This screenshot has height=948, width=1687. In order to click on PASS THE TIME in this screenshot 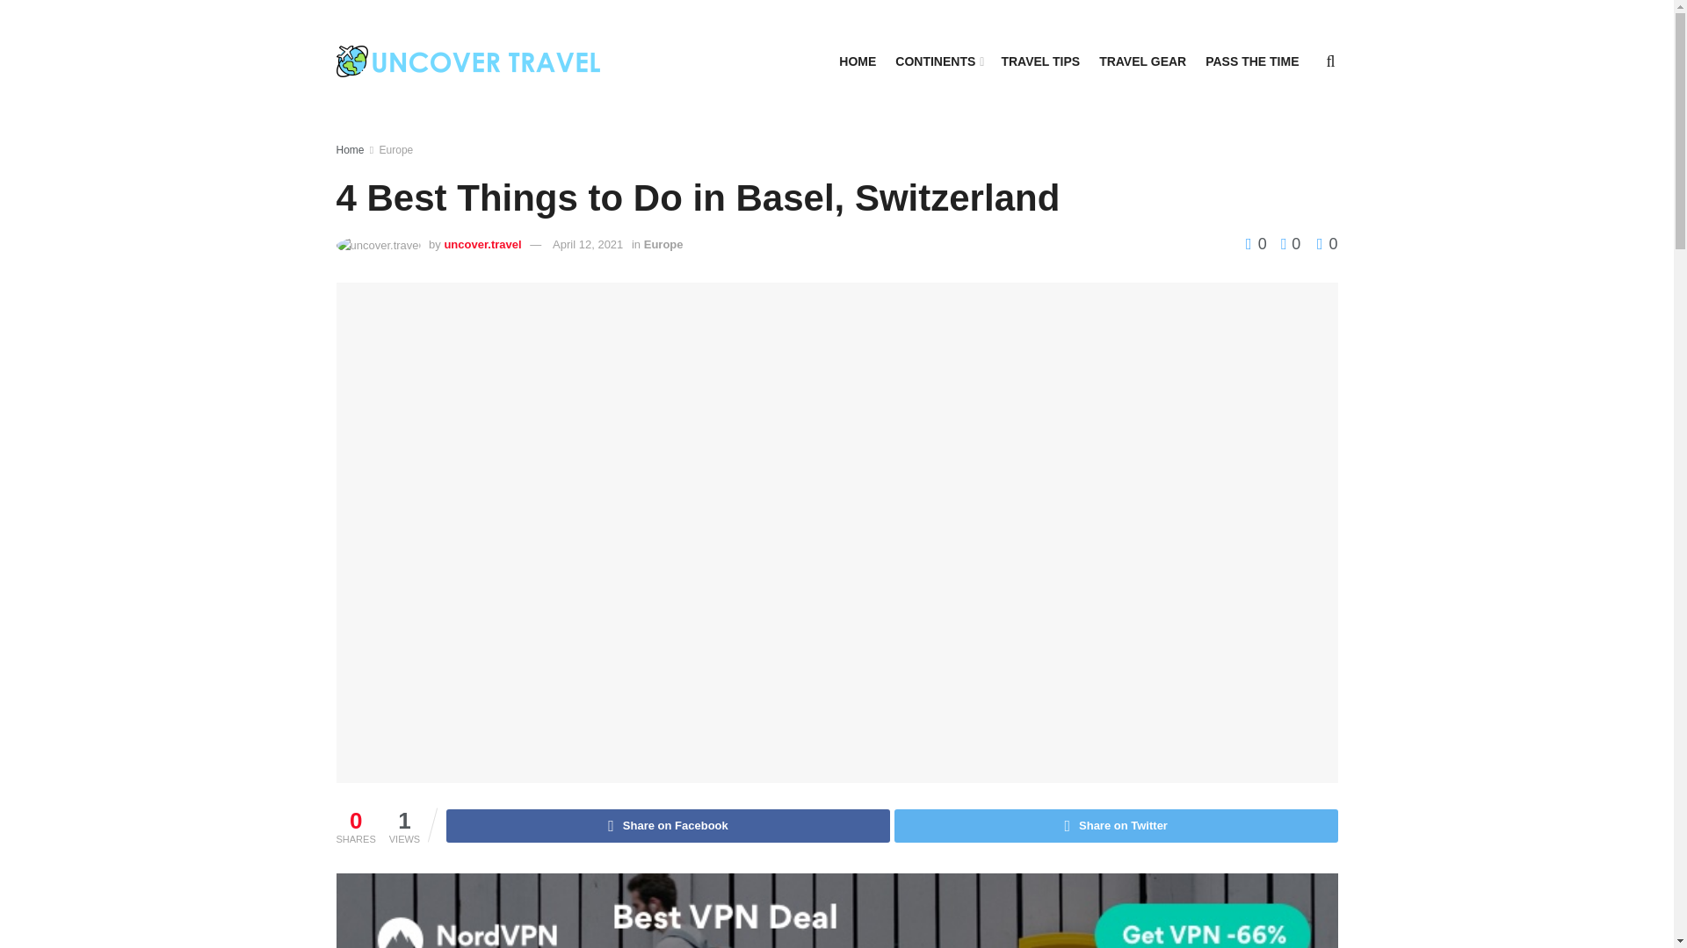, I will do `click(1252, 61)`.